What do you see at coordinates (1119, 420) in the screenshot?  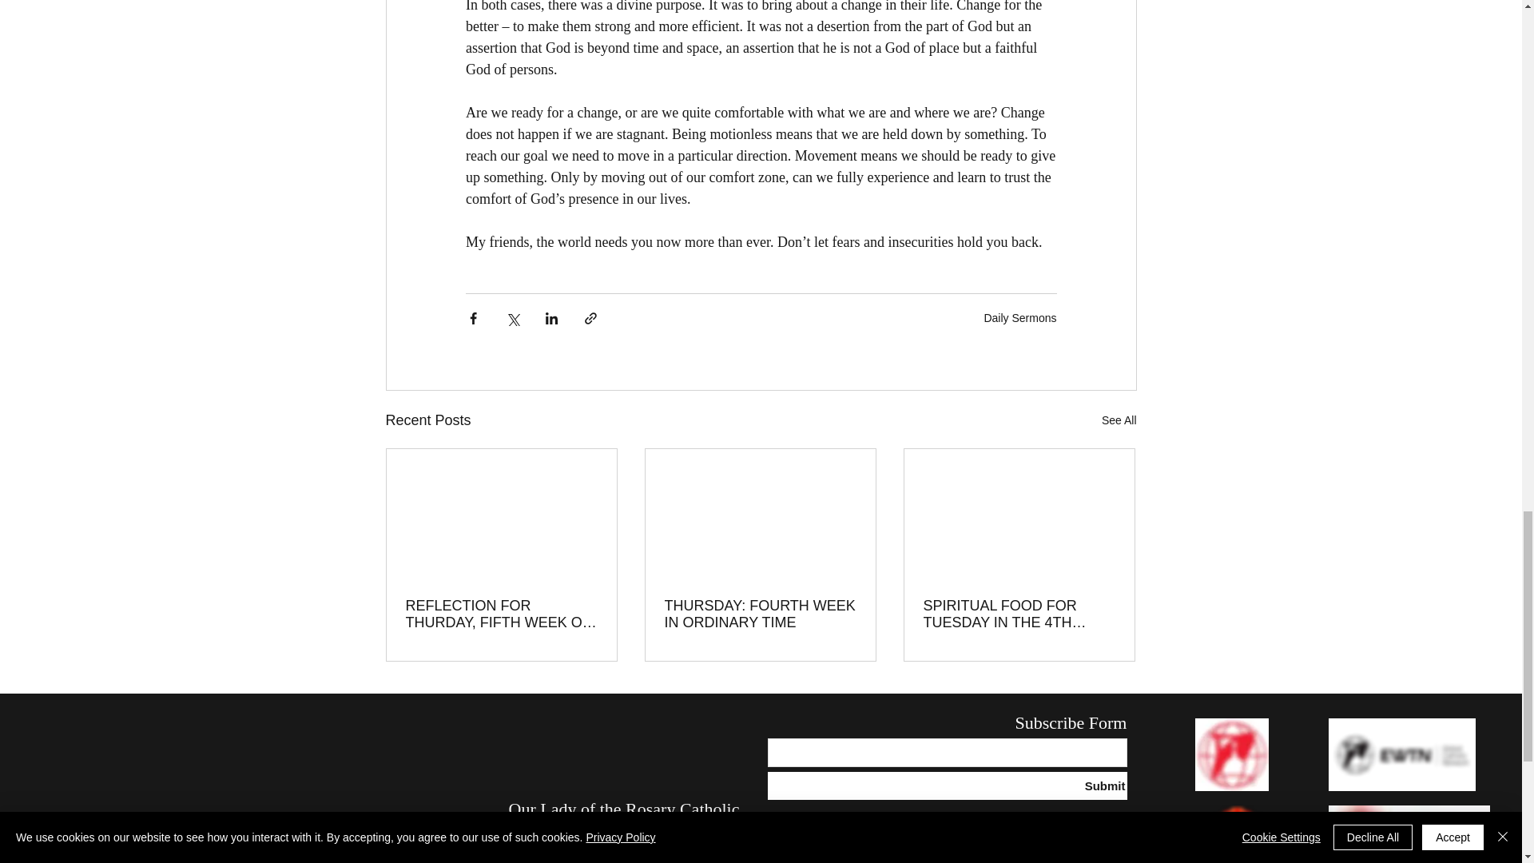 I see `See All` at bounding box center [1119, 420].